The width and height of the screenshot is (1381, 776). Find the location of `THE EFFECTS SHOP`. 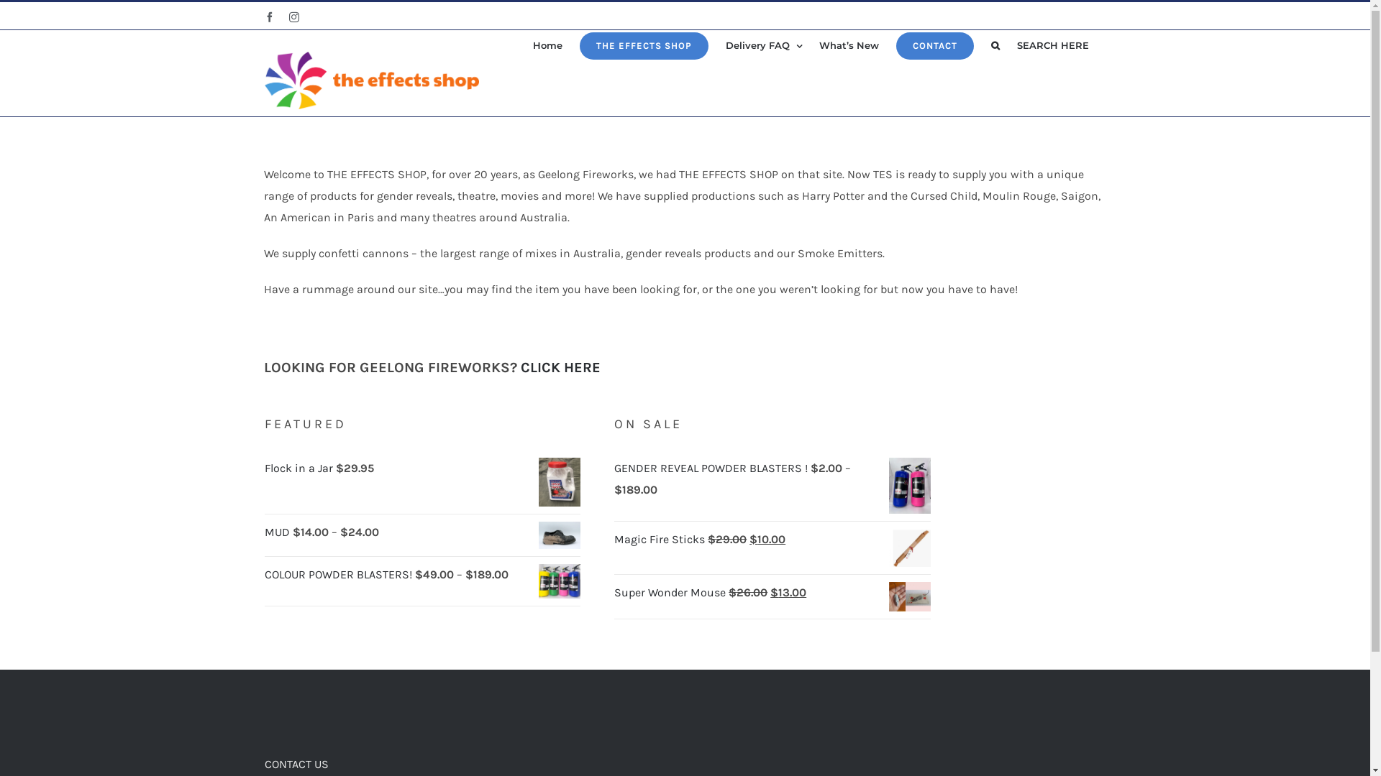

THE EFFECTS SHOP is located at coordinates (644, 46).